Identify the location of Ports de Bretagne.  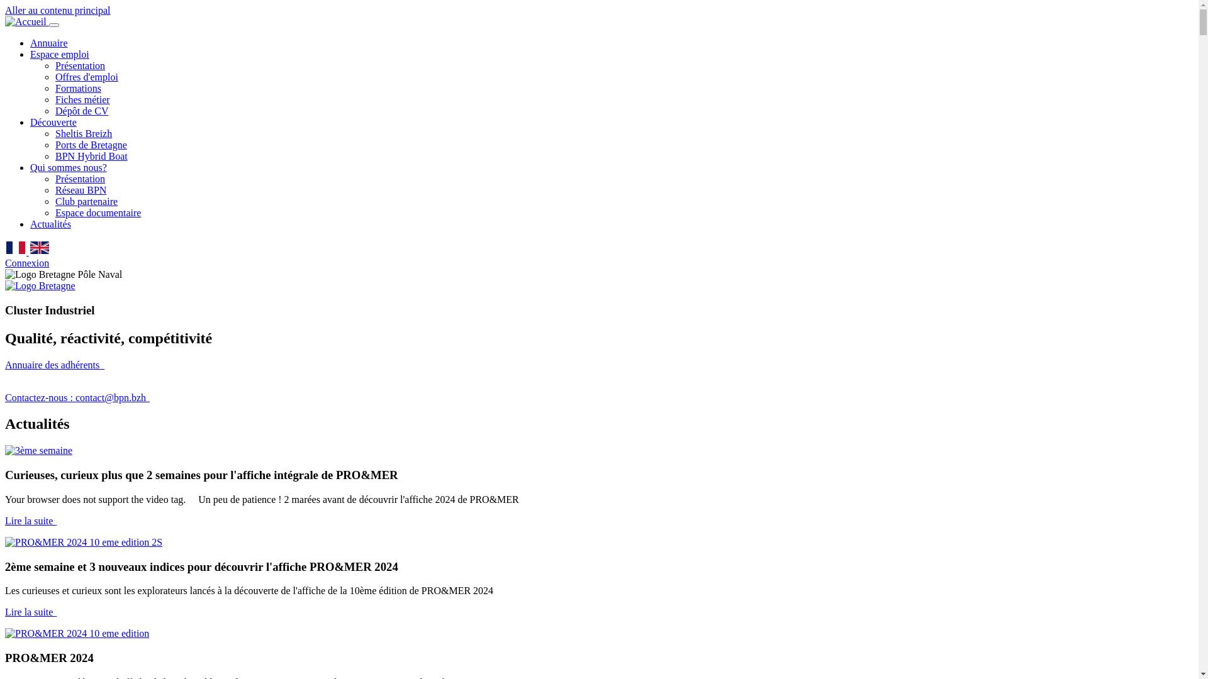
(91, 145).